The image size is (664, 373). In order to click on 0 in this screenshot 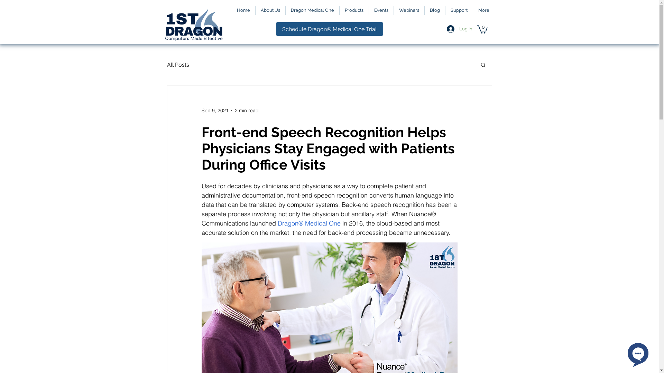, I will do `click(482, 29)`.